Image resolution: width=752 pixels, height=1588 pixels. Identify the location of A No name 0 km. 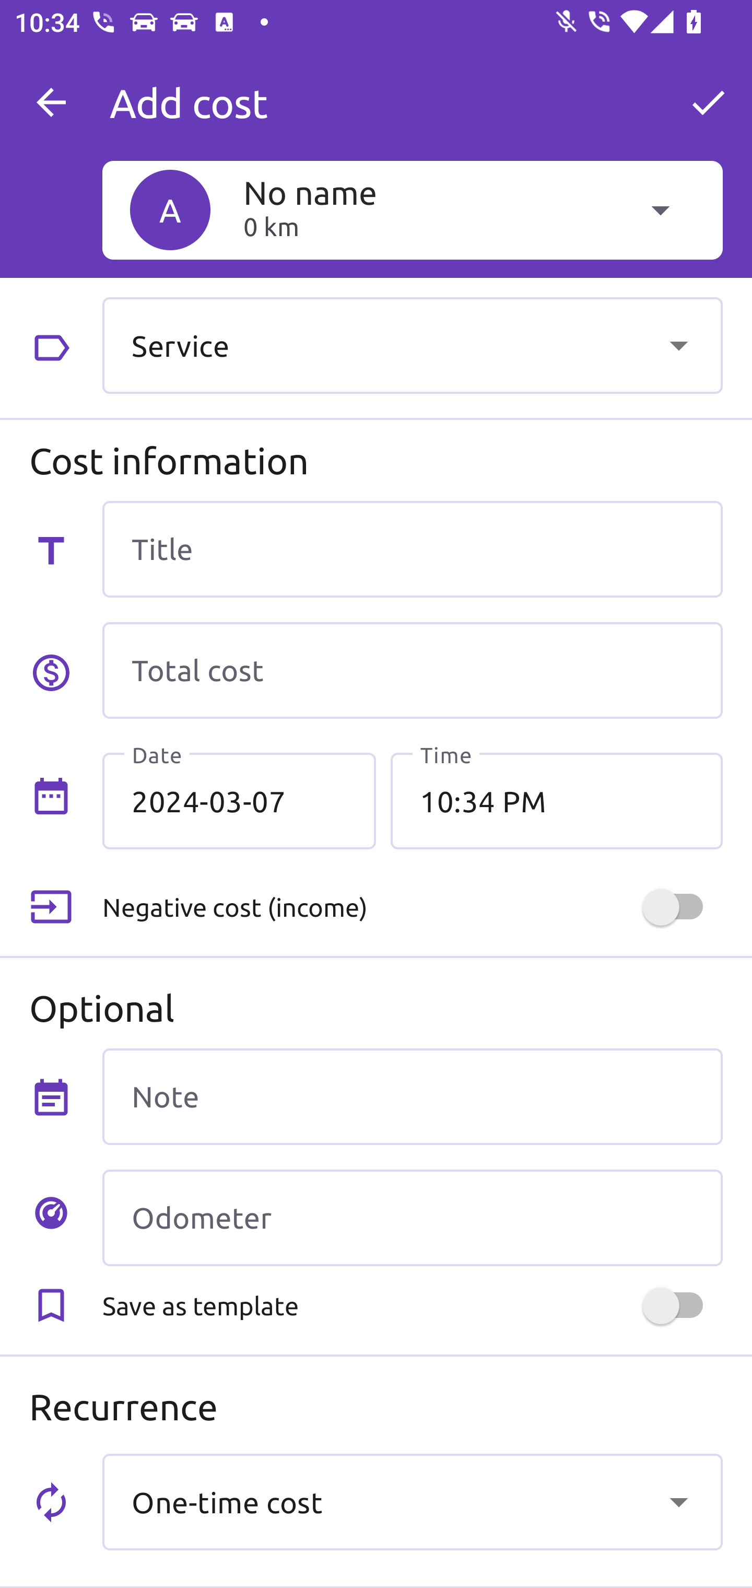
(412, 209).